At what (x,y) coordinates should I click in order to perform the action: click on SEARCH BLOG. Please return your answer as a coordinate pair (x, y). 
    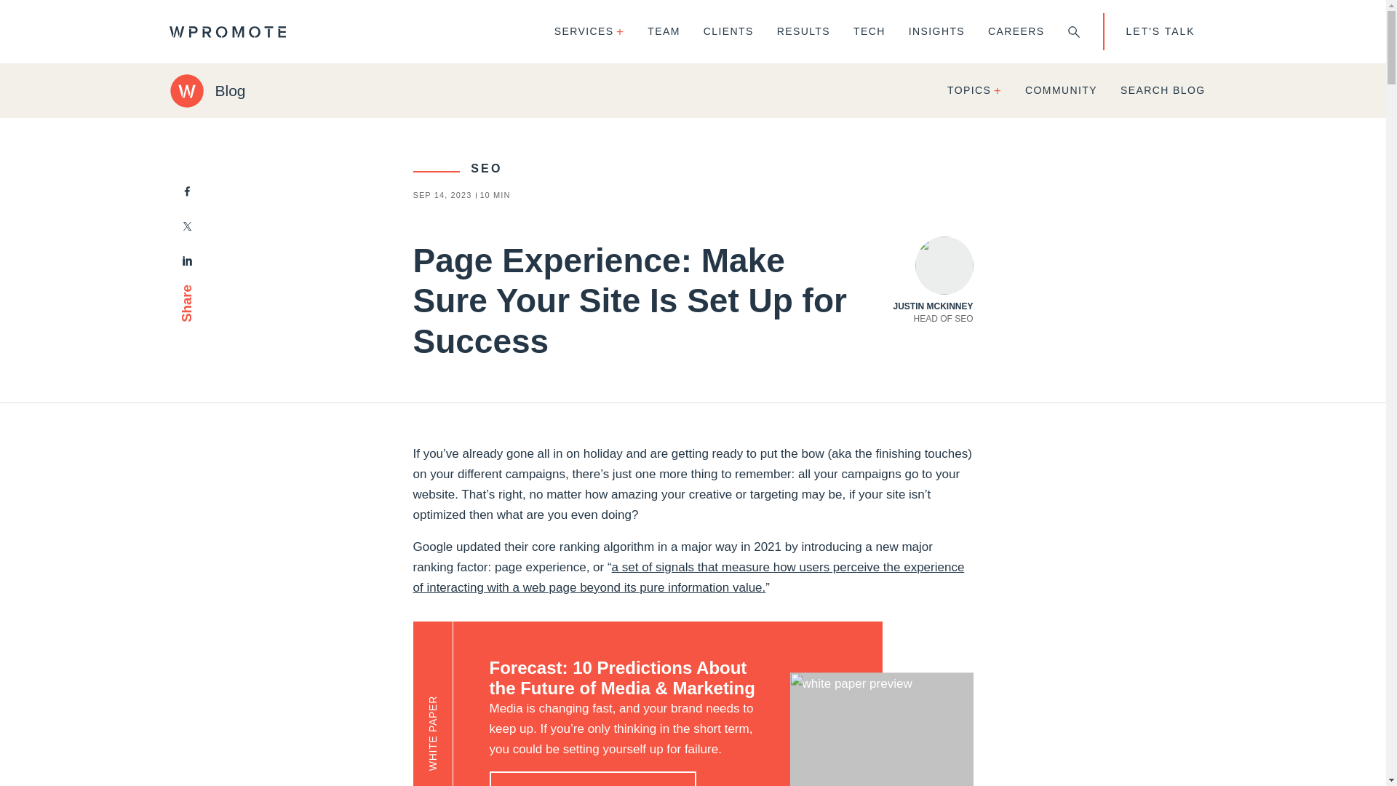
    Looking at the image, I should click on (1163, 90).